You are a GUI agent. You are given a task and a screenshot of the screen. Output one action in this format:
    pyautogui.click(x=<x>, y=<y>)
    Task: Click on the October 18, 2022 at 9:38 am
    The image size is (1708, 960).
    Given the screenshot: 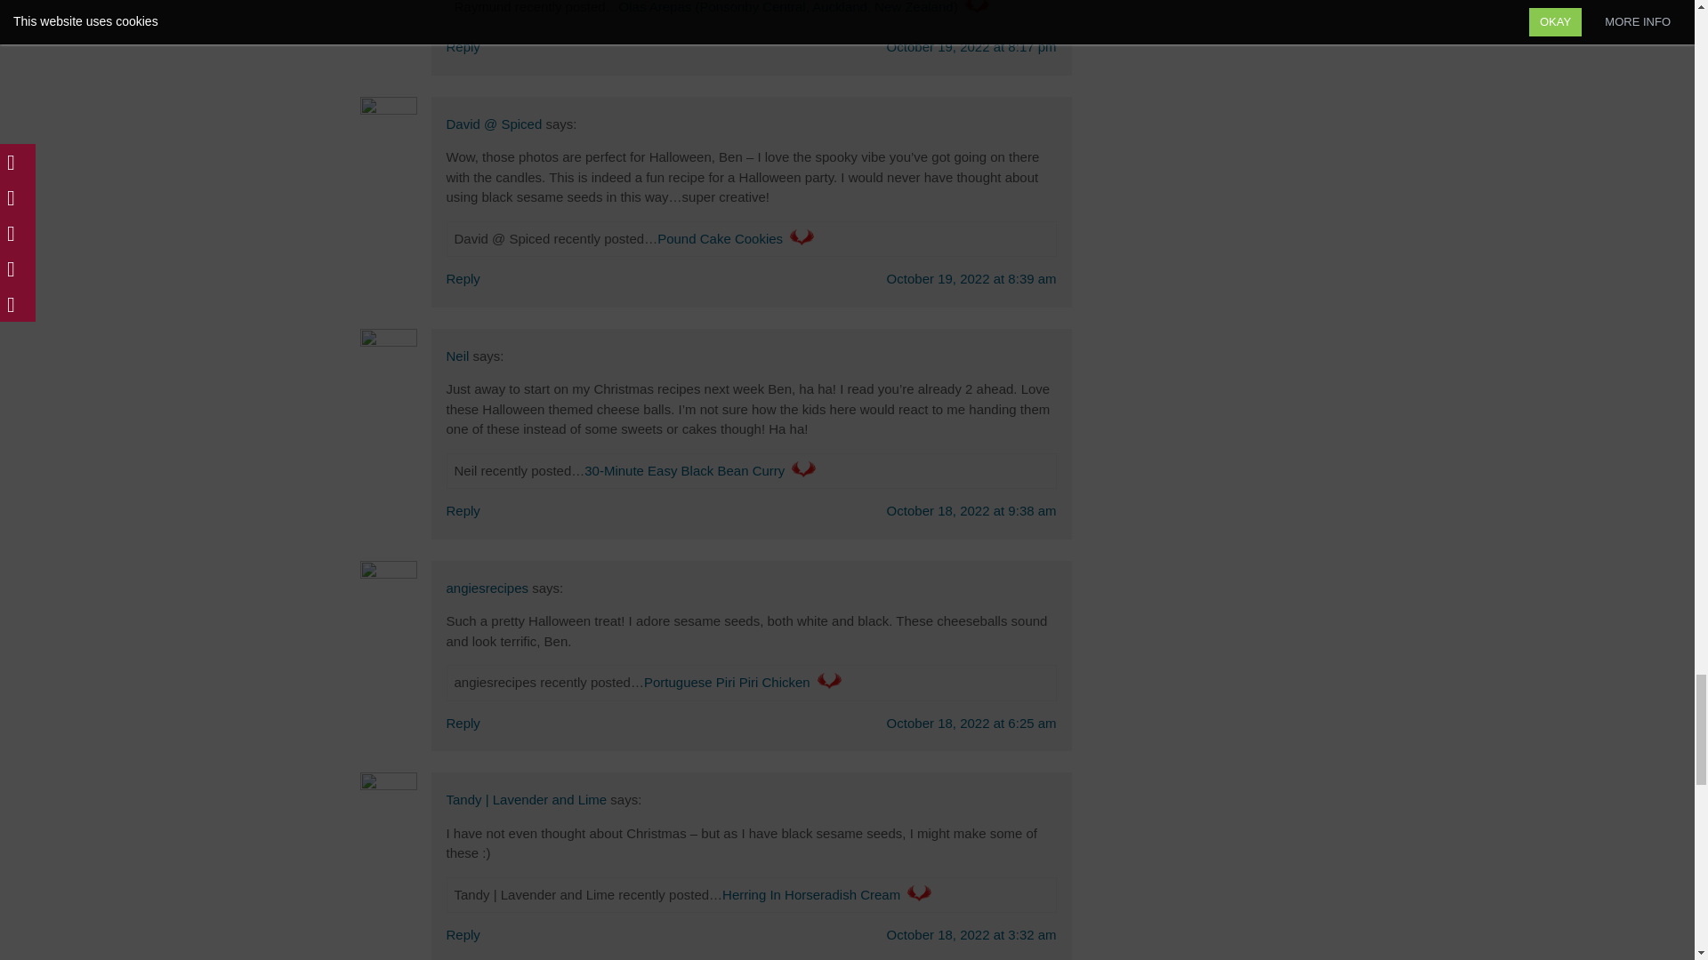 What is the action you would take?
    pyautogui.click(x=971, y=510)
    